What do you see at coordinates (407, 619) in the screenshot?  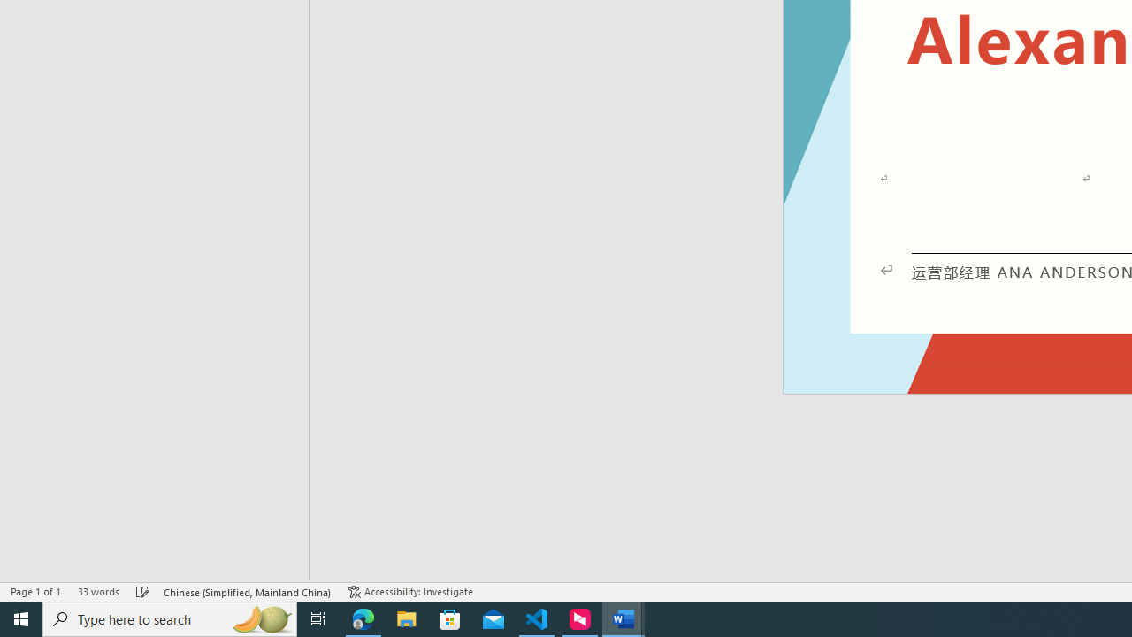 I see `File Explorer` at bounding box center [407, 619].